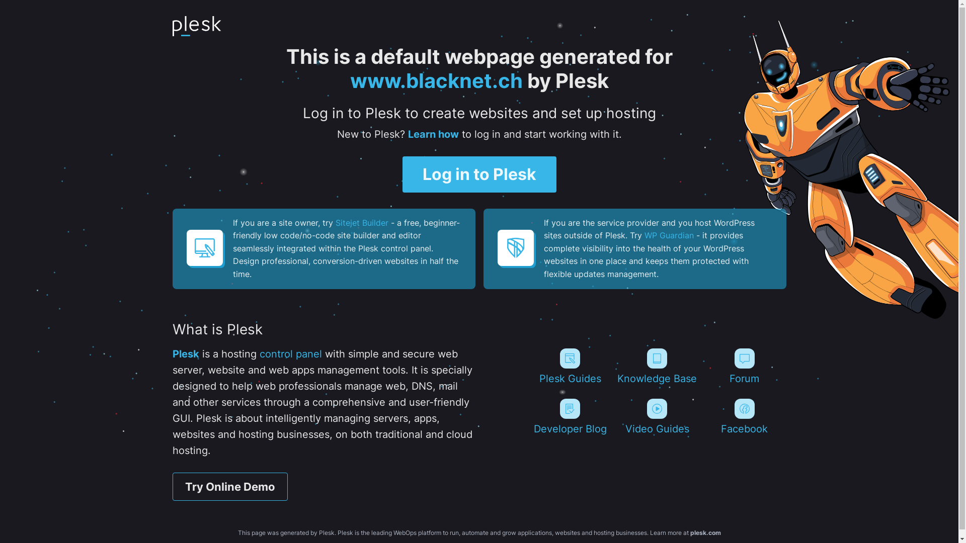 The height and width of the screenshot is (543, 966). What do you see at coordinates (291, 354) in the screenshot?
I see `control panel` at bounding box center [291, 354].